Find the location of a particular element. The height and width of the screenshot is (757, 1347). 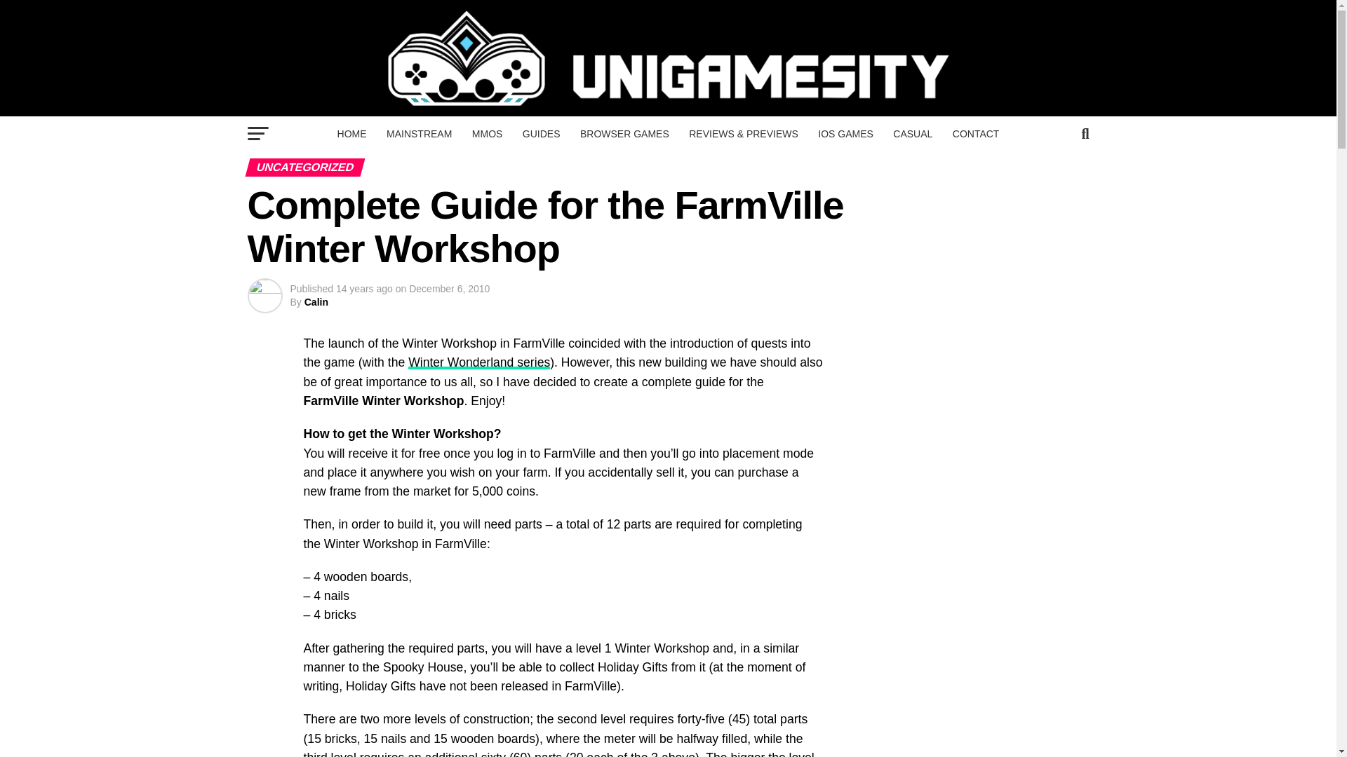

Posts by Calin is located at coordinates (316, 301).